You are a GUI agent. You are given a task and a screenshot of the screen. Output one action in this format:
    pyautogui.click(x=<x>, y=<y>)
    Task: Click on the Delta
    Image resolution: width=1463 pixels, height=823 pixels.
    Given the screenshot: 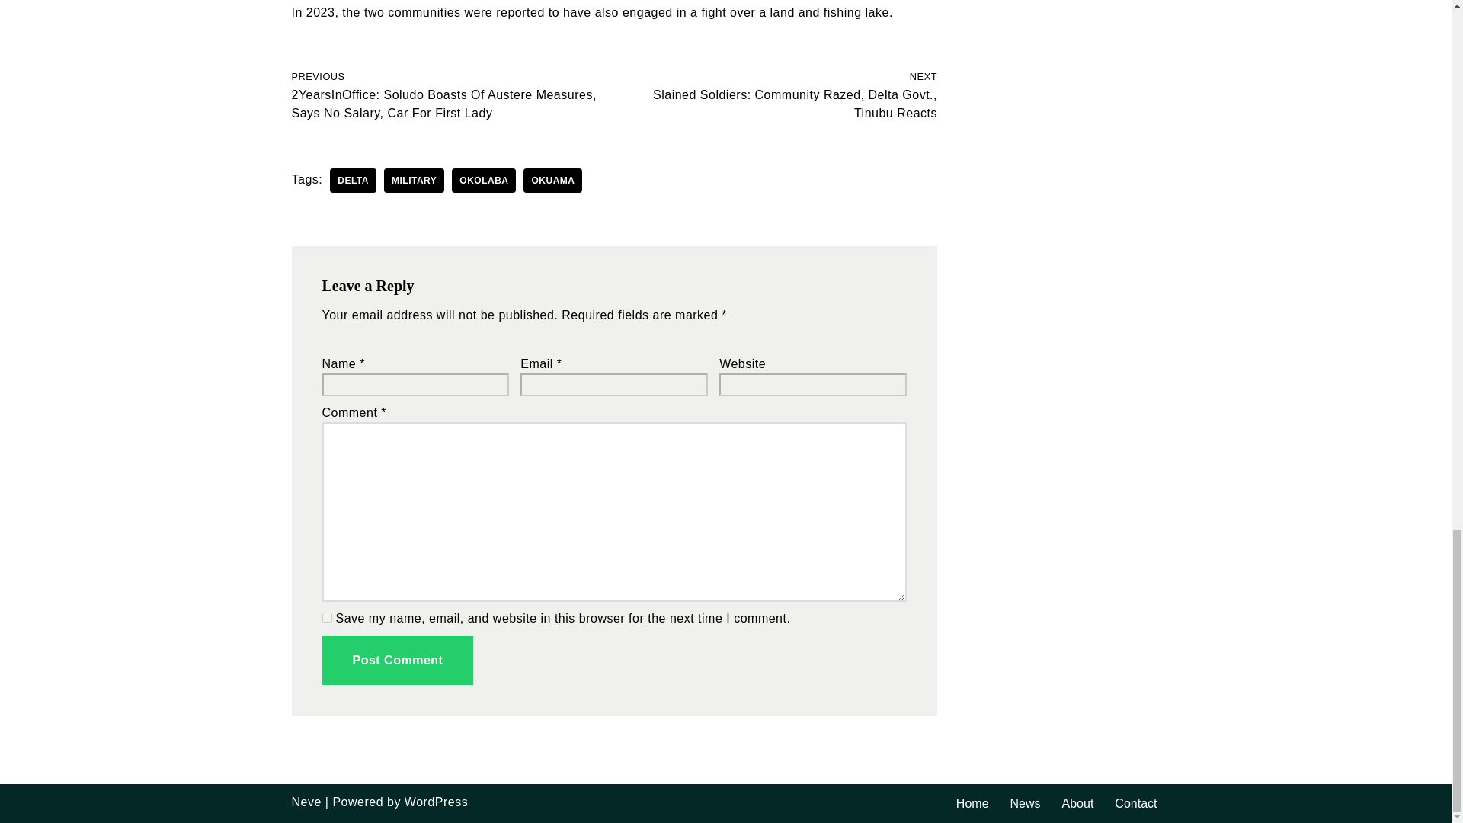 What is the action you would take?
    pyautogui.click(x=353, y=180)
    